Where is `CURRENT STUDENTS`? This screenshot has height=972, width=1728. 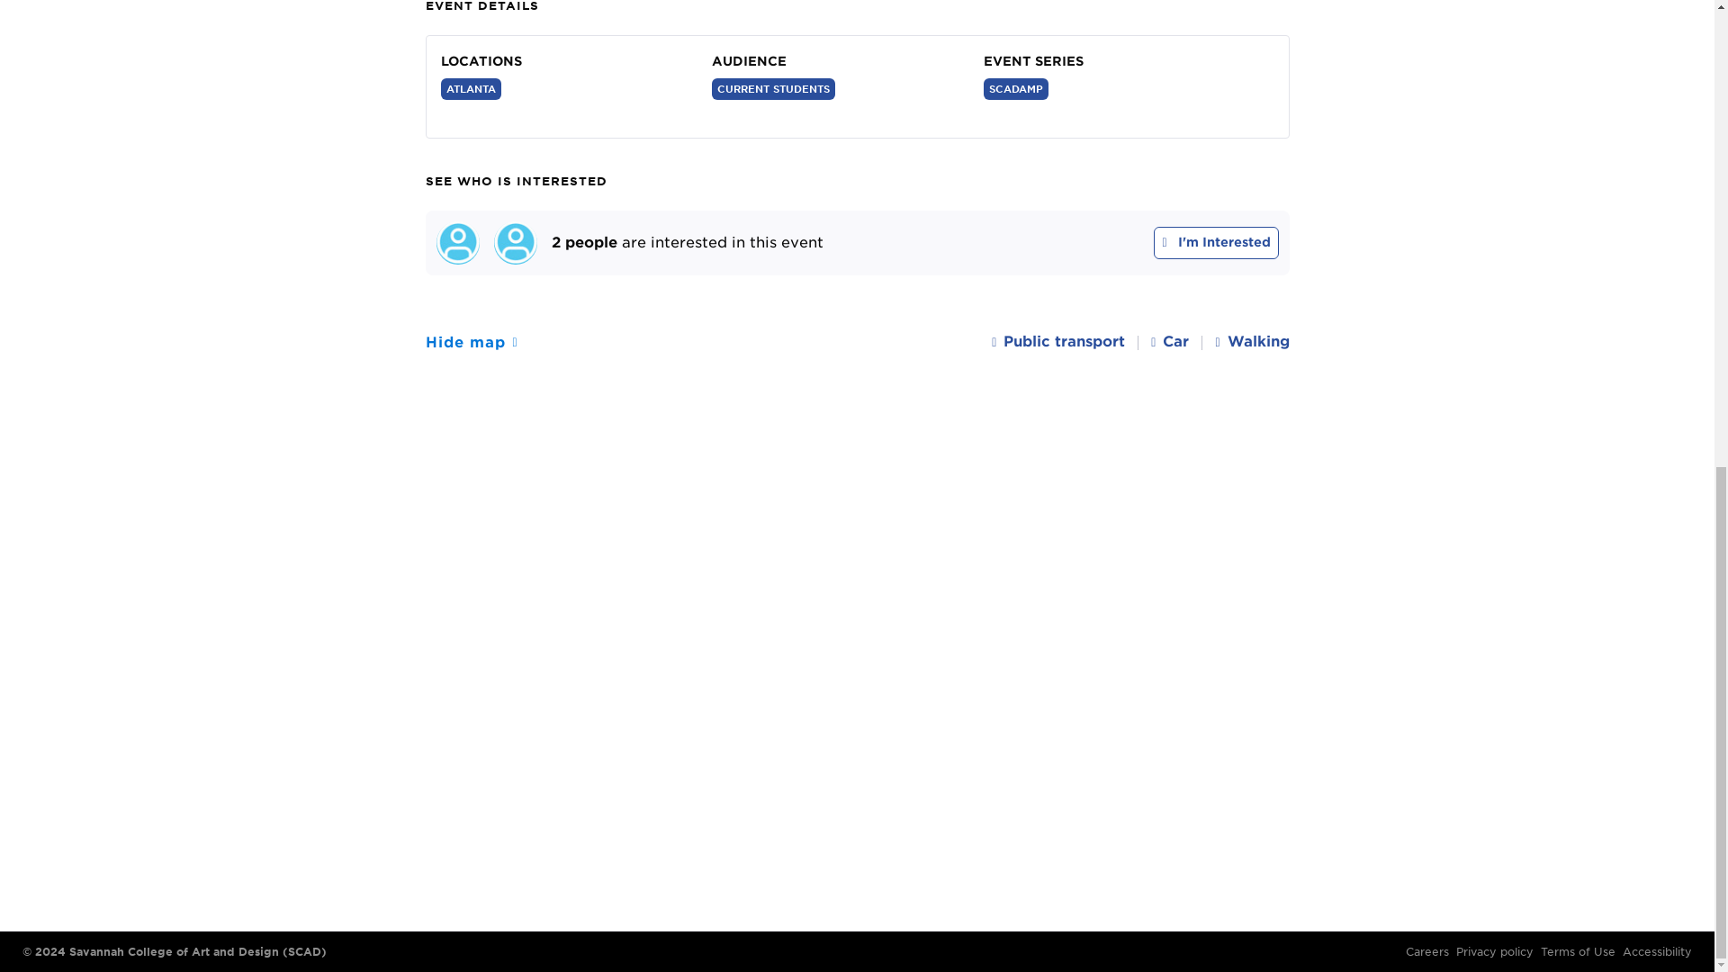 CURRENT STUDENTS is located at coordinates (773, 89).